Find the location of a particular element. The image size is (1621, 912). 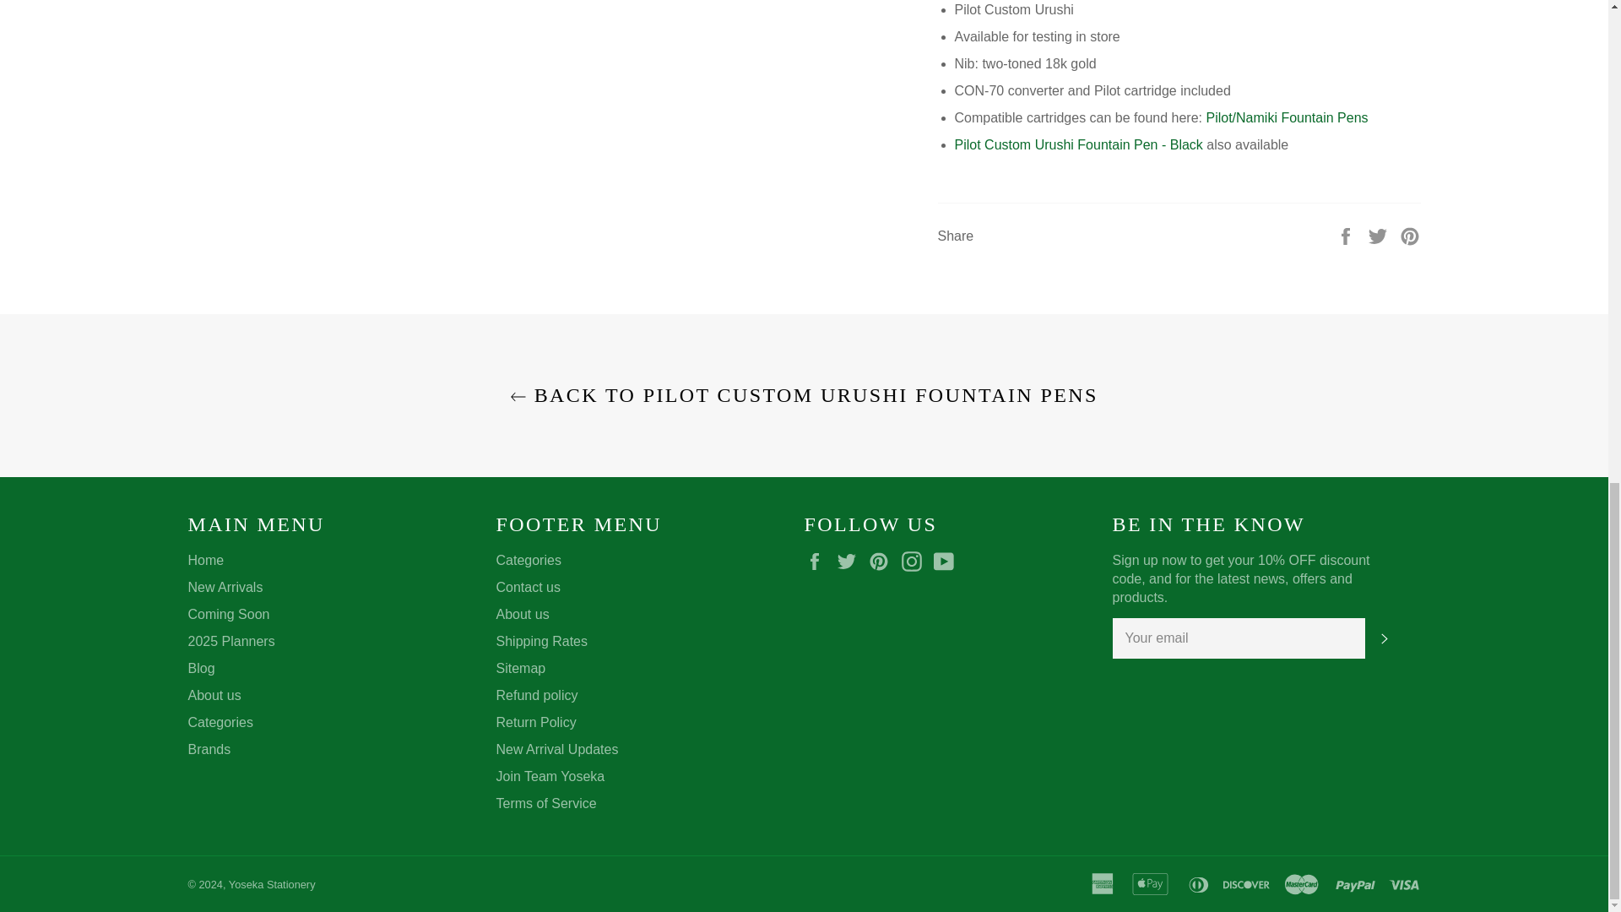

Yoseka Stationery on YouTube is located at coordinates (947, 562).